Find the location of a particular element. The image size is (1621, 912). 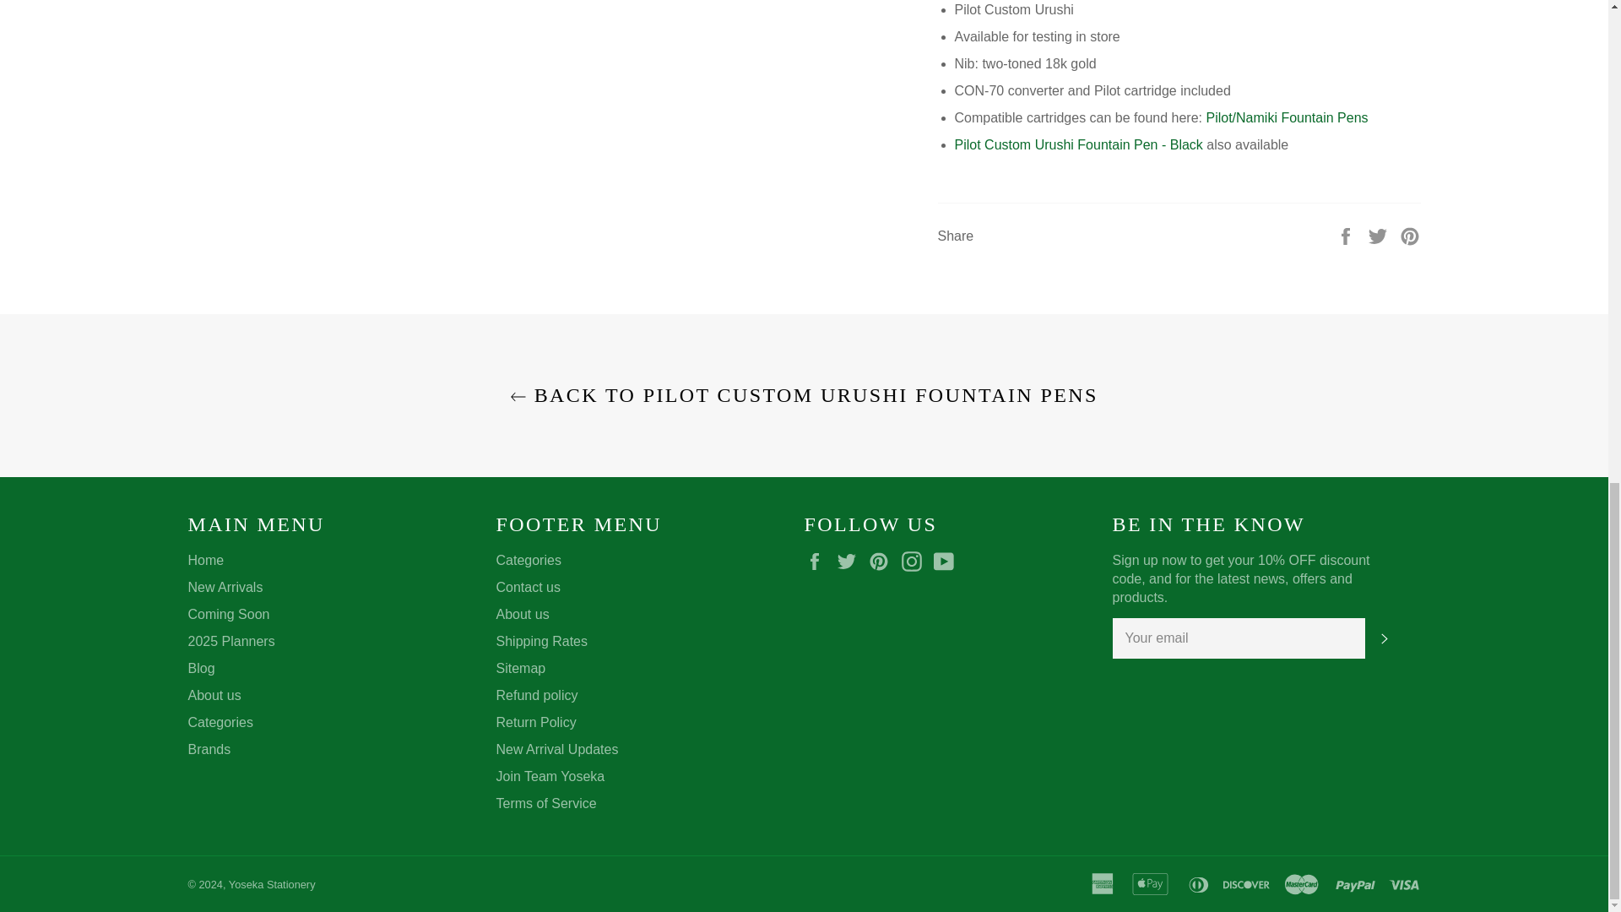

Yoseka Stationery on YouTube is located at coordinates (947, 562).